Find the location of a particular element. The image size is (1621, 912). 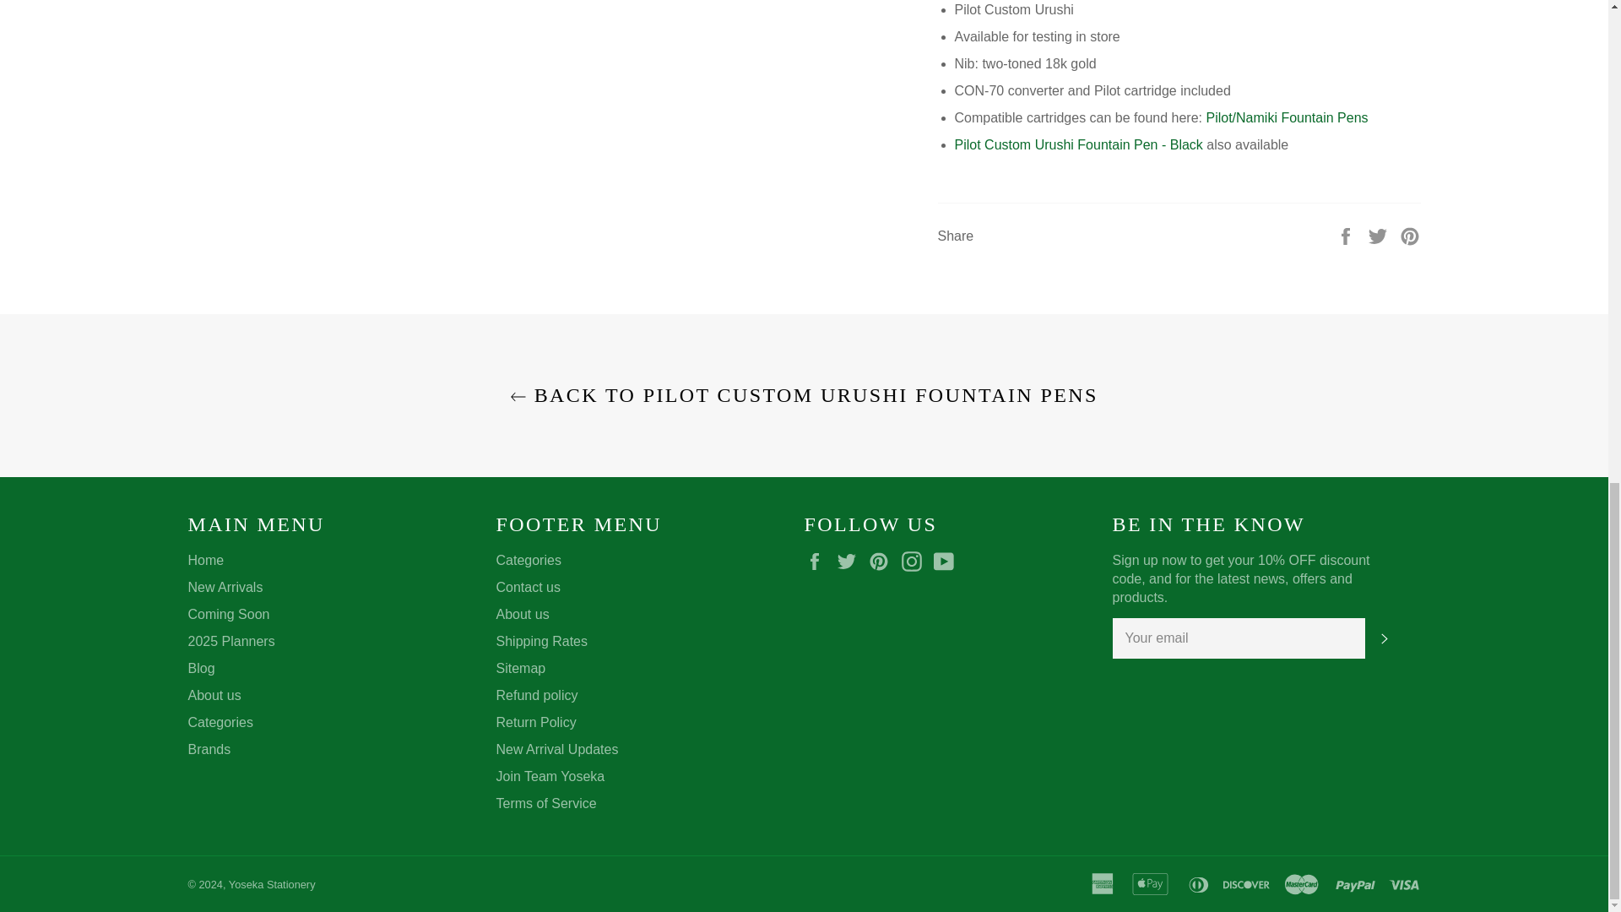

Yoseka Stationery on YouTube is located at coordinates (947, 562).